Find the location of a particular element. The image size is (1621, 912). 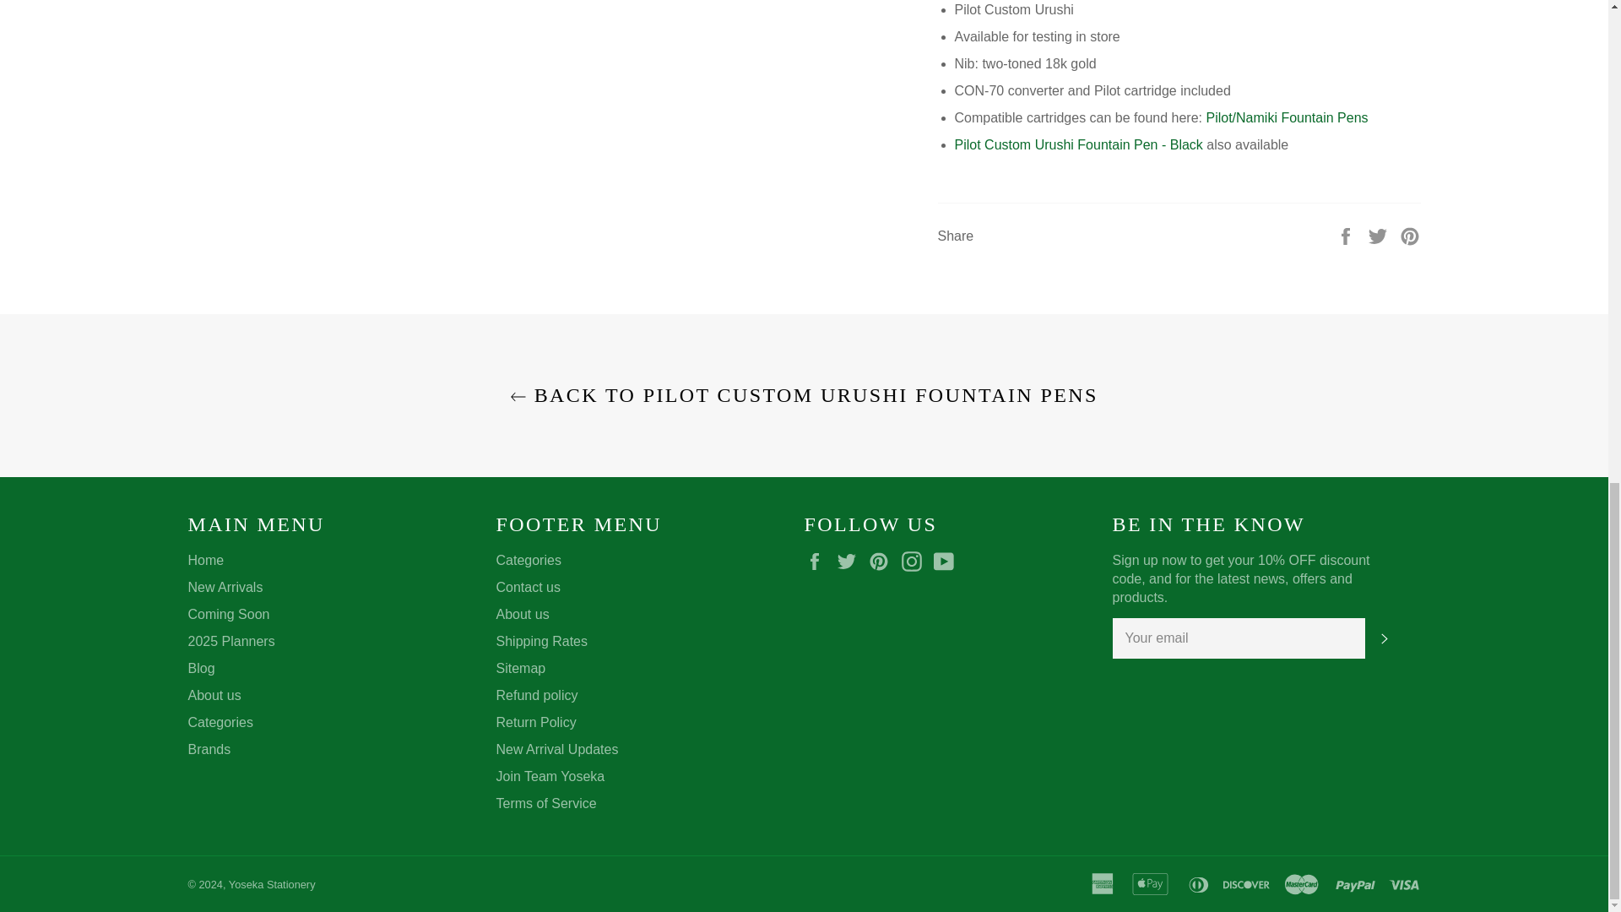

Yoseka Stationery on YouTube is located at coordinates (947, 562).